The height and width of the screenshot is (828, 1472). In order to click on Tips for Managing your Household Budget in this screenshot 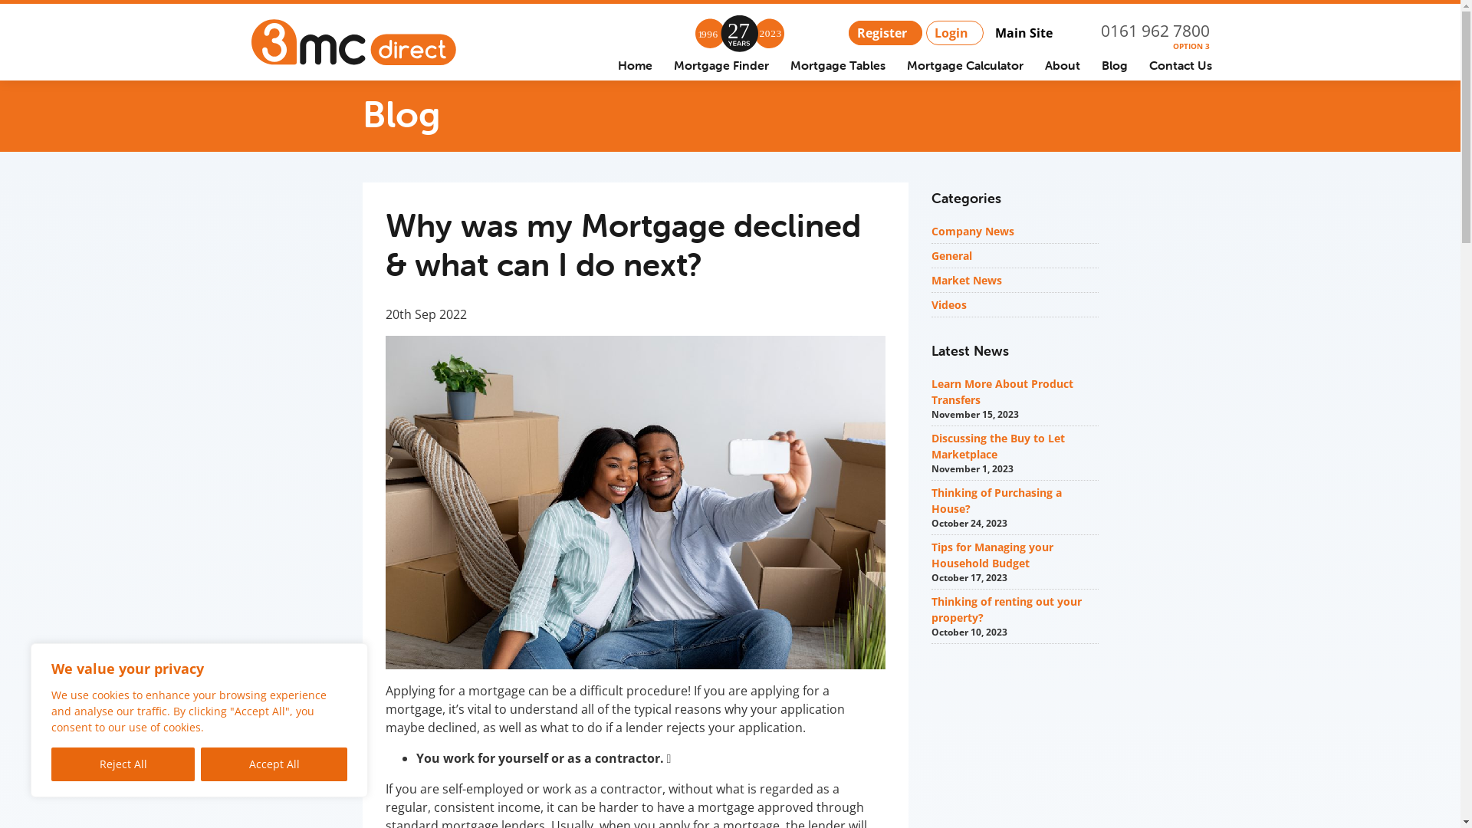, I will do `click(992, 555)`.